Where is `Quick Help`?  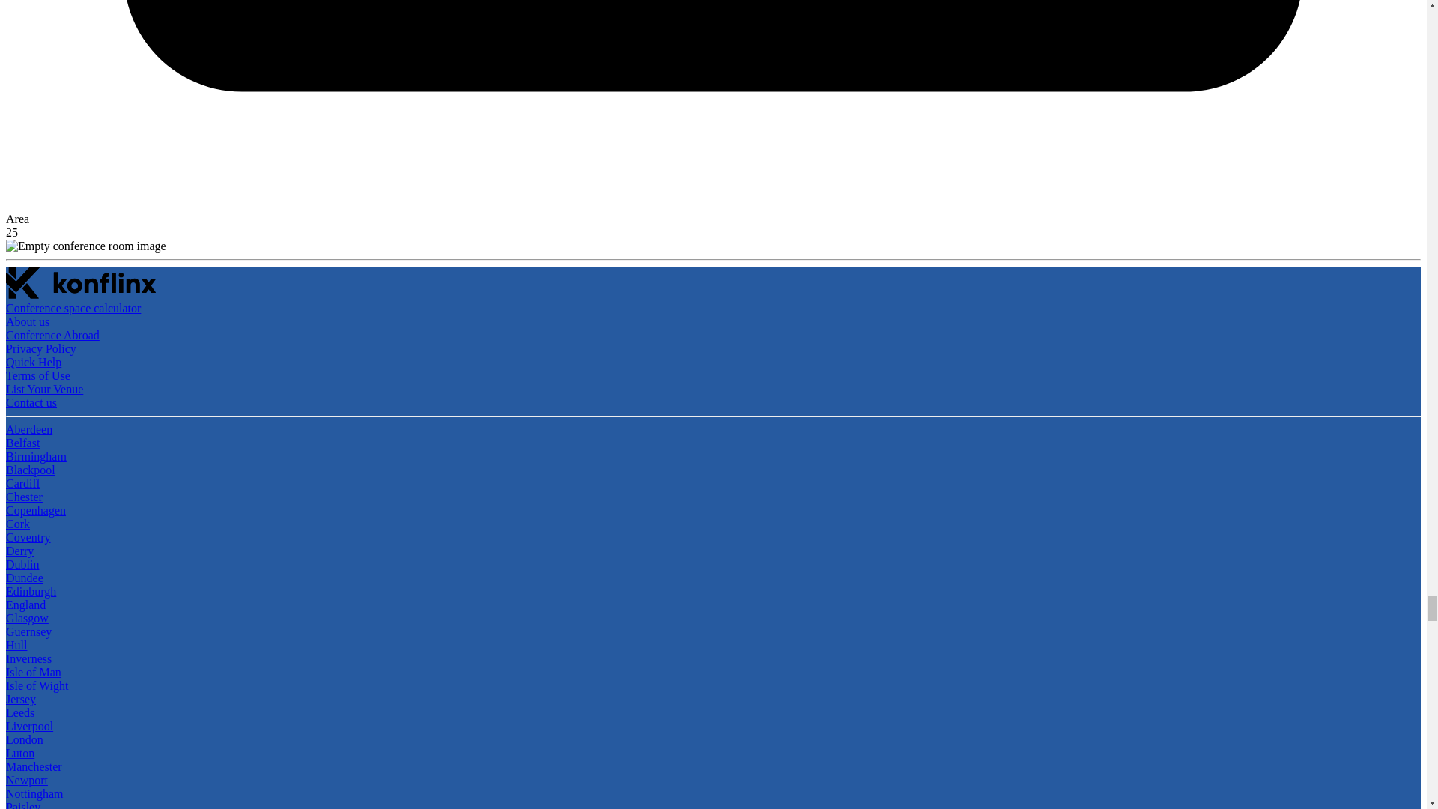 Quick Help is located at coordinates (33, 363).